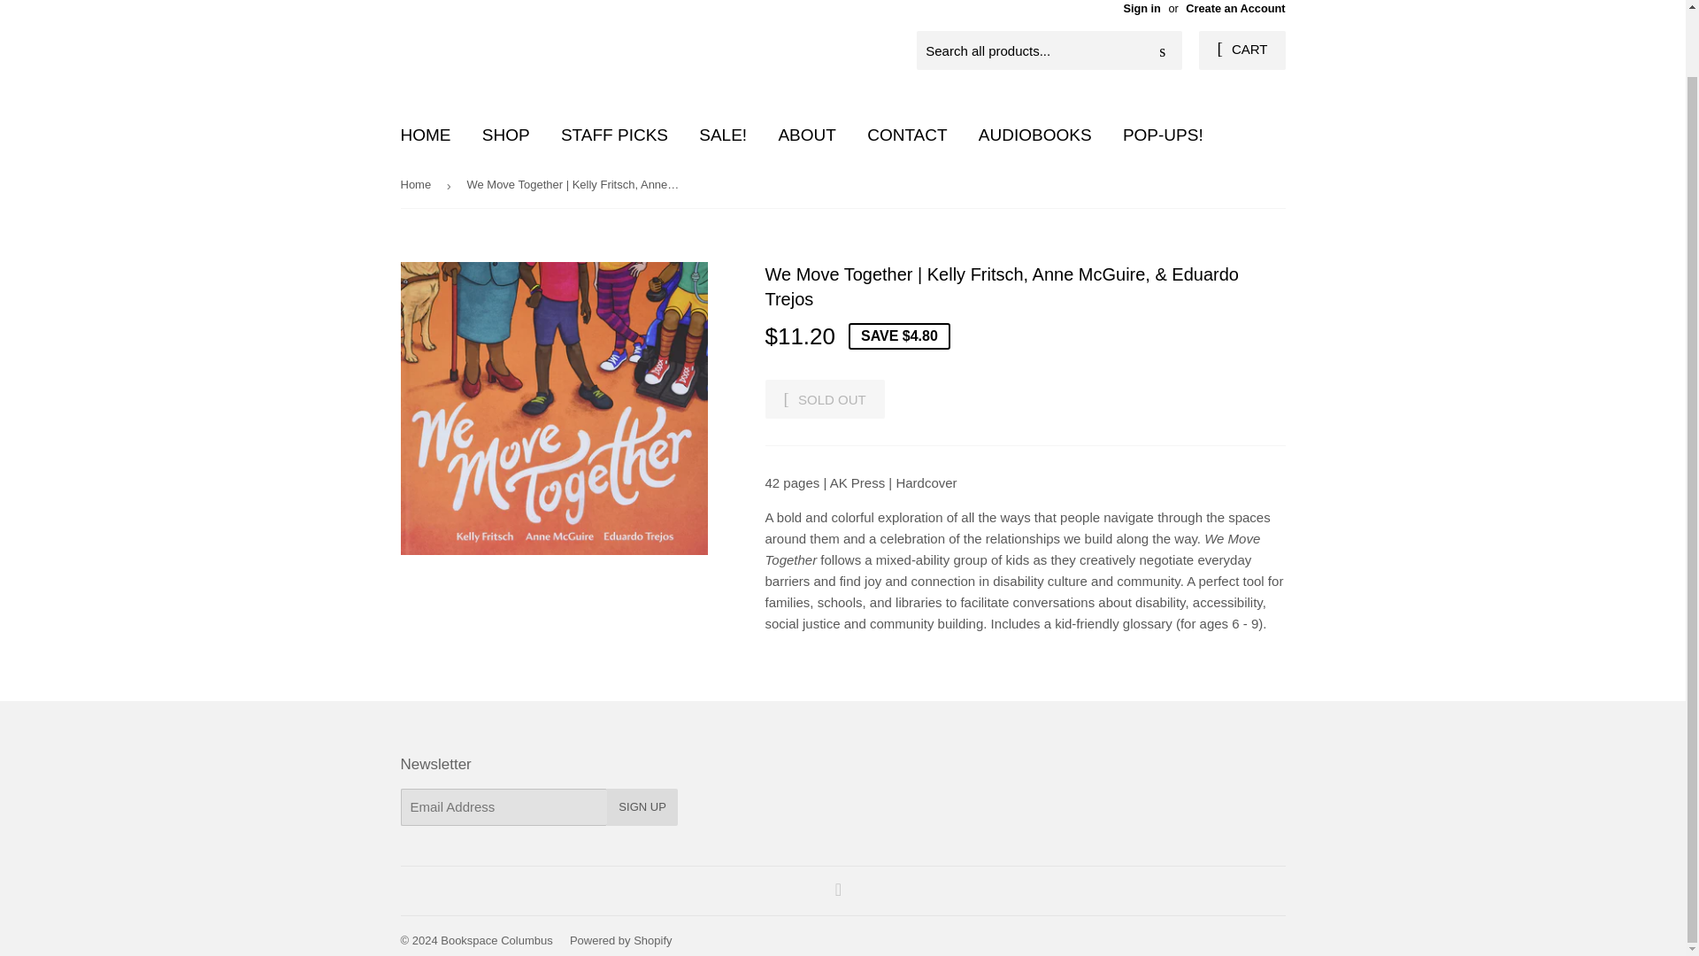 This screenshot has height=956, width=1699. What do you see at coordinates (1142, 9) in the screenshot?
I see `Sign in` at bounding box center [1142, 9].